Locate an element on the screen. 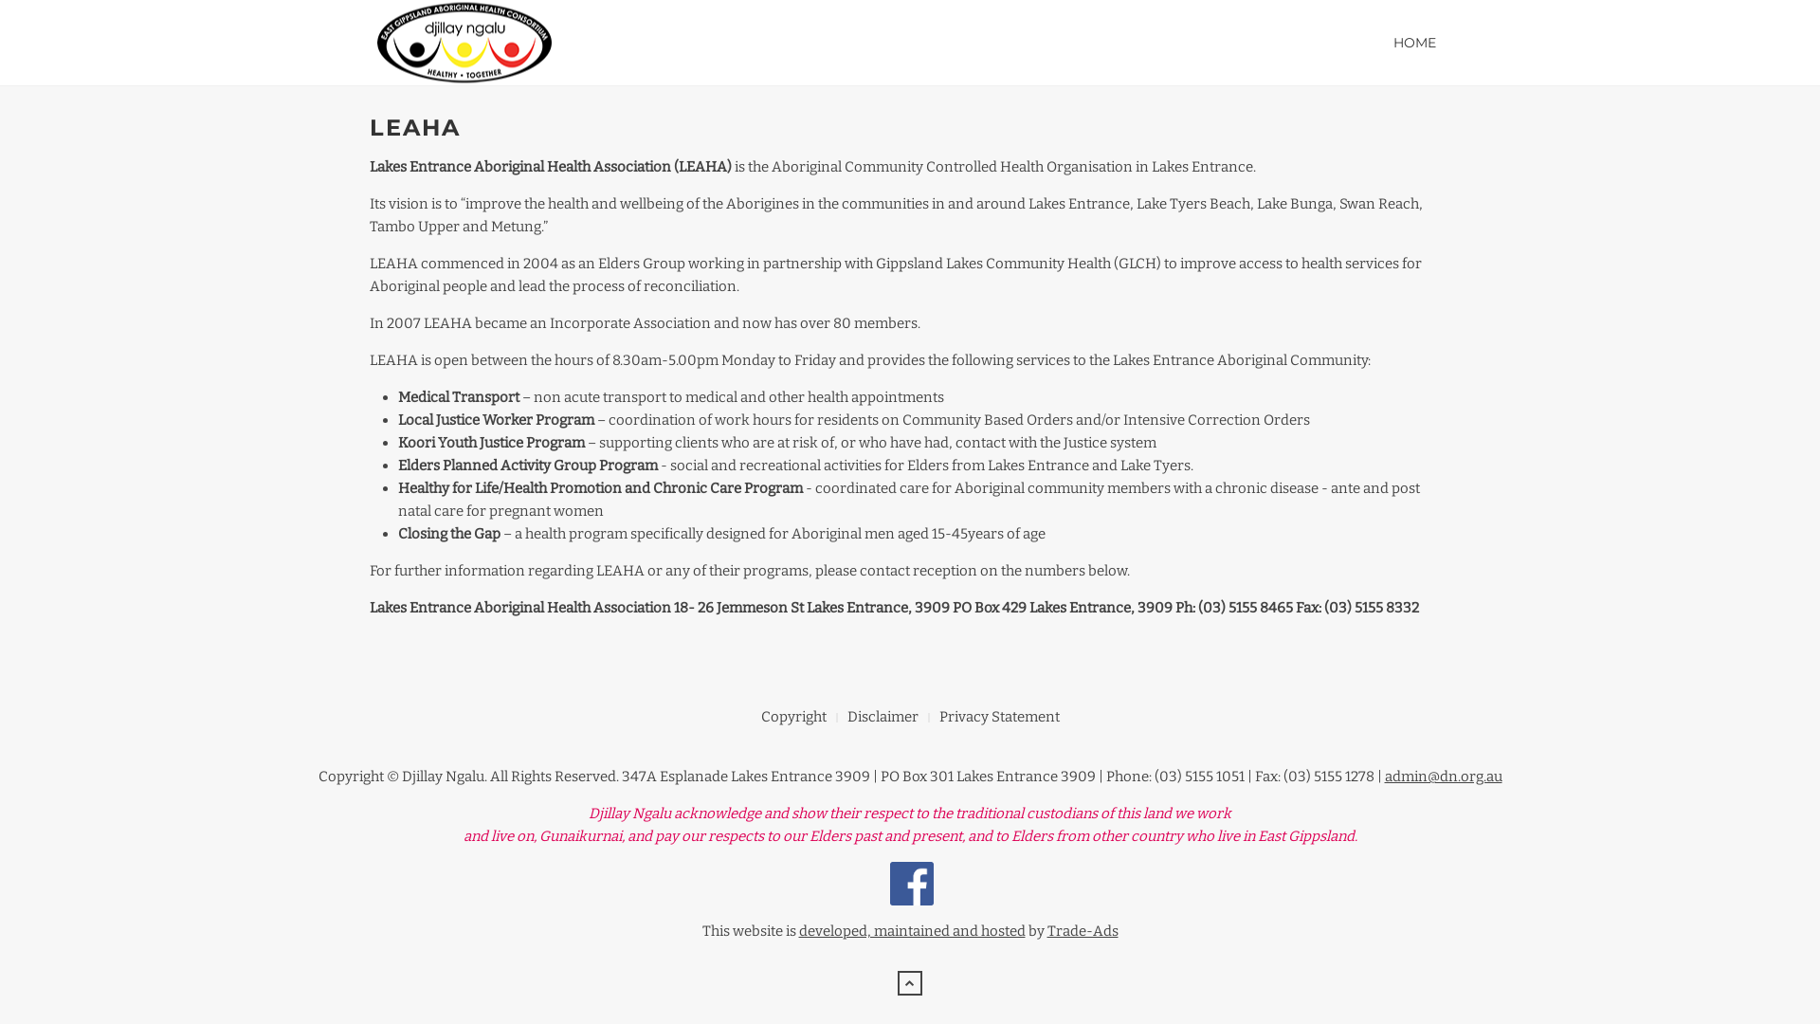 The width and height of the screenshot is (1820, 1024). admin@dn.org.au is located at coordinates (1443, 777).